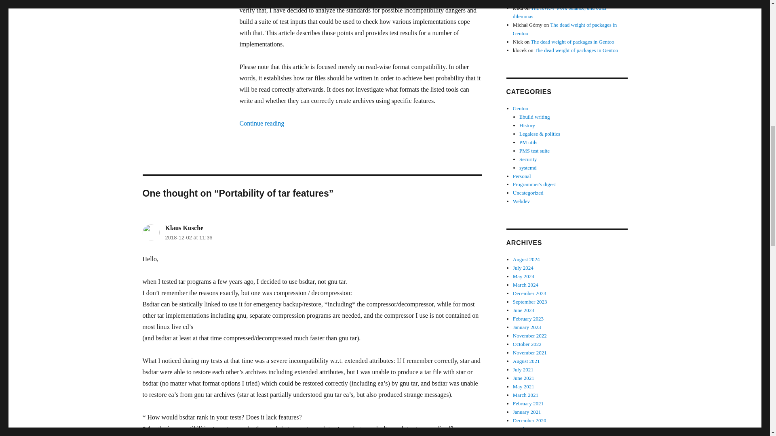 The height and width of the screenshot is (436, 776). I want to click on History, so click(527, 125).